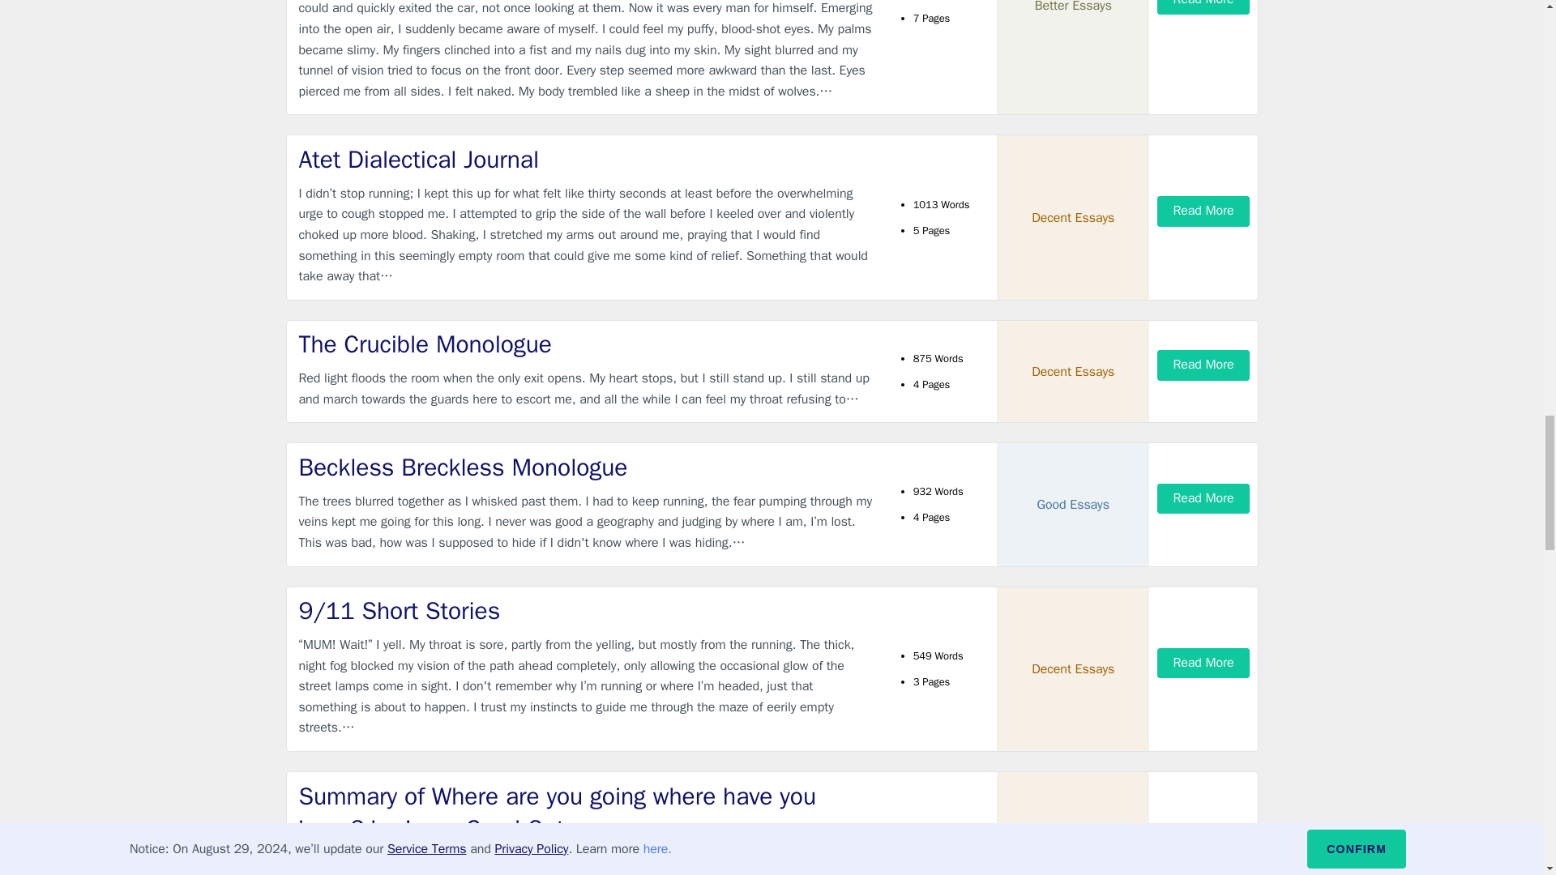  What do you see at coordinates (587, 160) in the screenshot?
I see `Atet Dialectical Journal` at bounding box center [587, 160].